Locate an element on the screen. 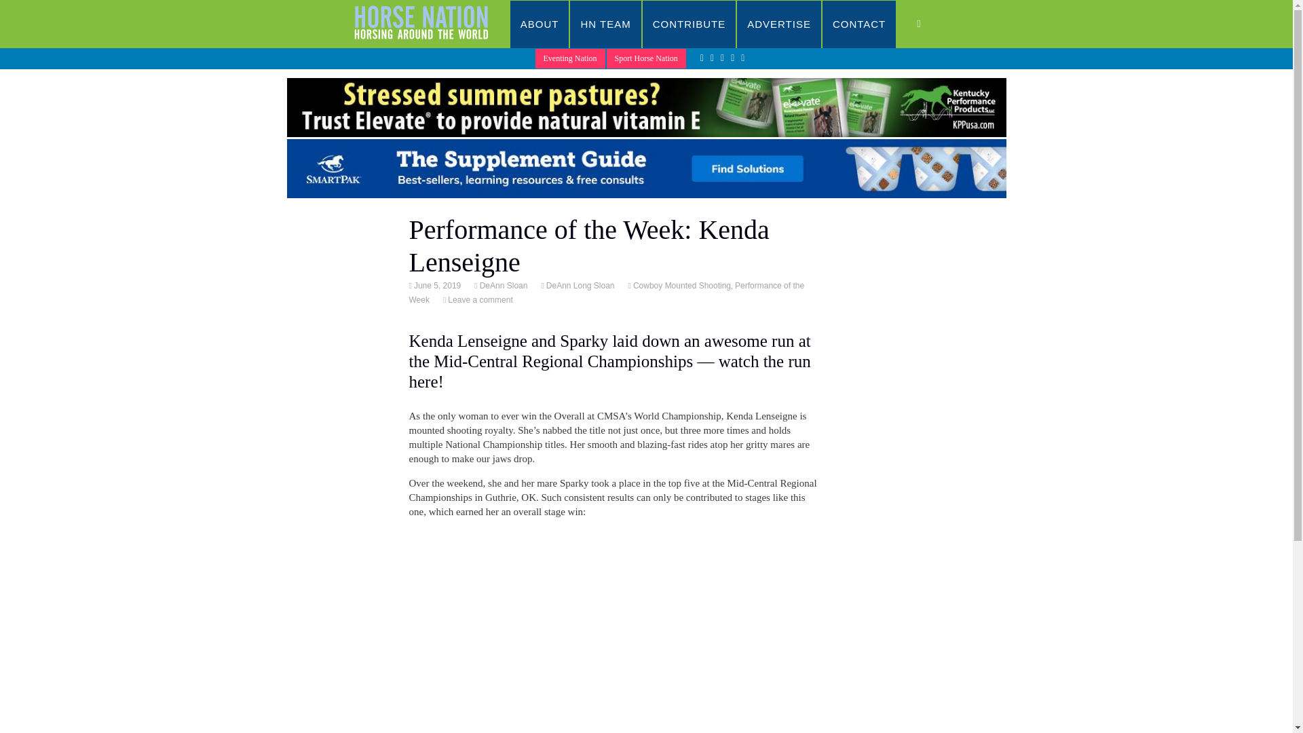  View all posts by DeAnn Sloan is located at coordinates (502, 285).